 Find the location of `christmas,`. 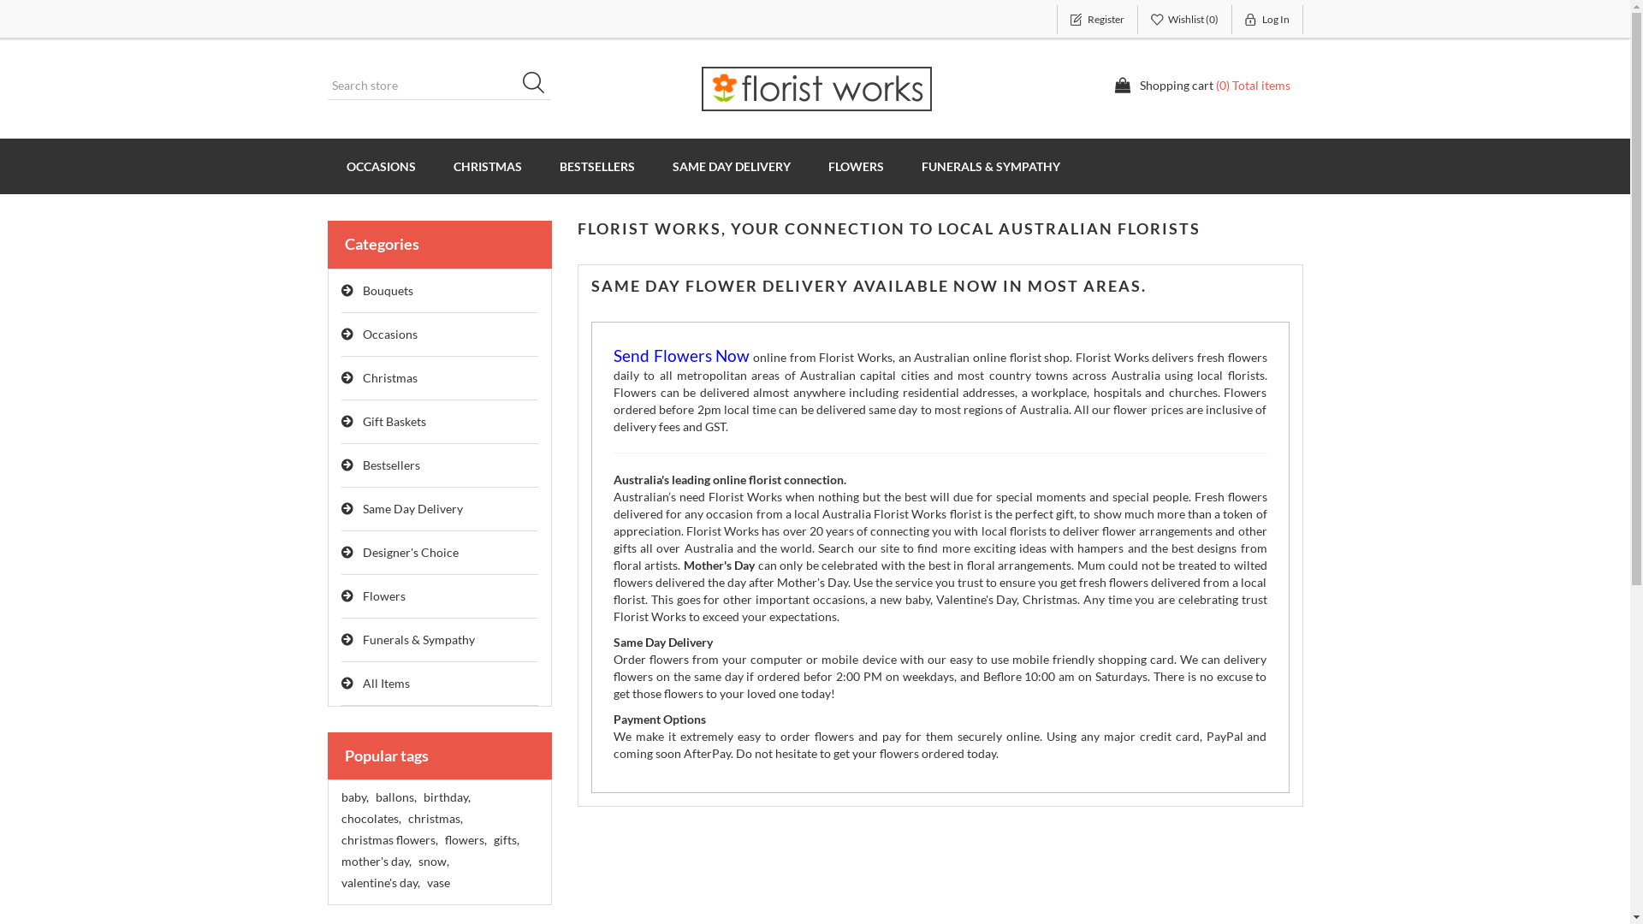

christmas, is located at coordinates (435, 819).